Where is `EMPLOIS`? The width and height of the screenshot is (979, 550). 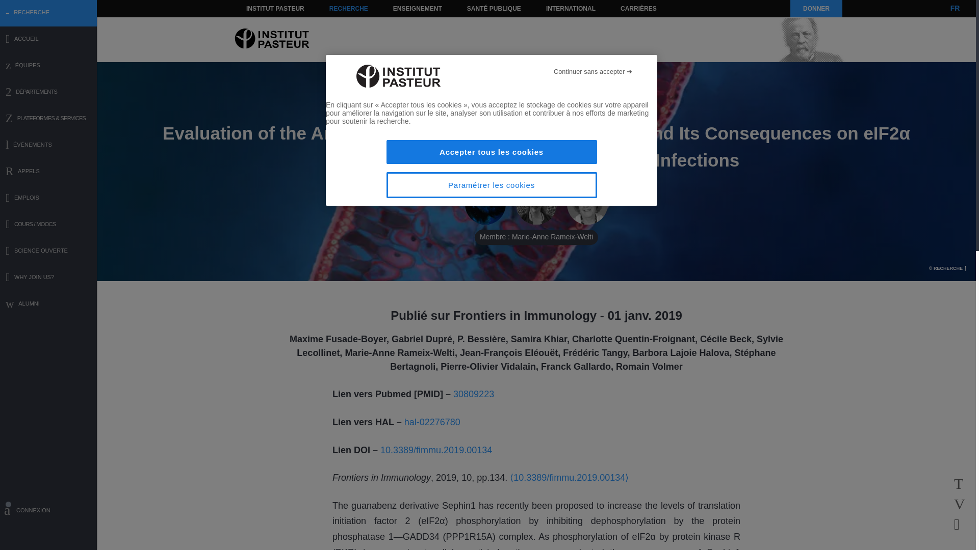
EMPLOIS is located at coordinates (48, 199).